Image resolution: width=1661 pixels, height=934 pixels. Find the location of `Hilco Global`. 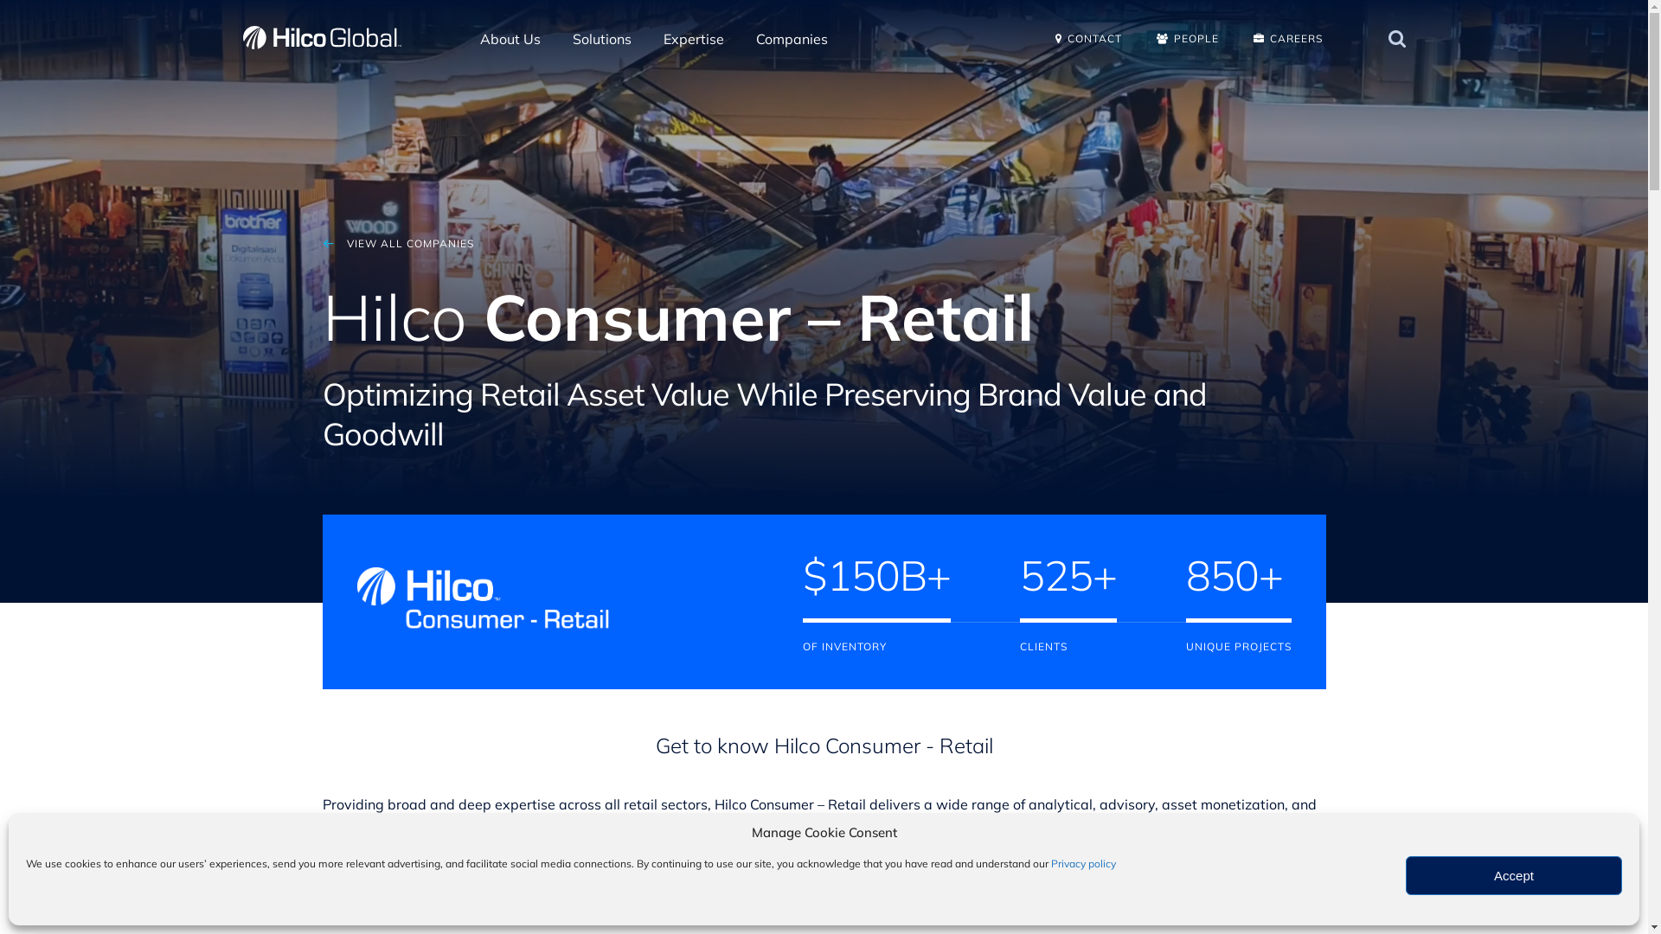

Hilco Global is located at coordinates (322, 38).